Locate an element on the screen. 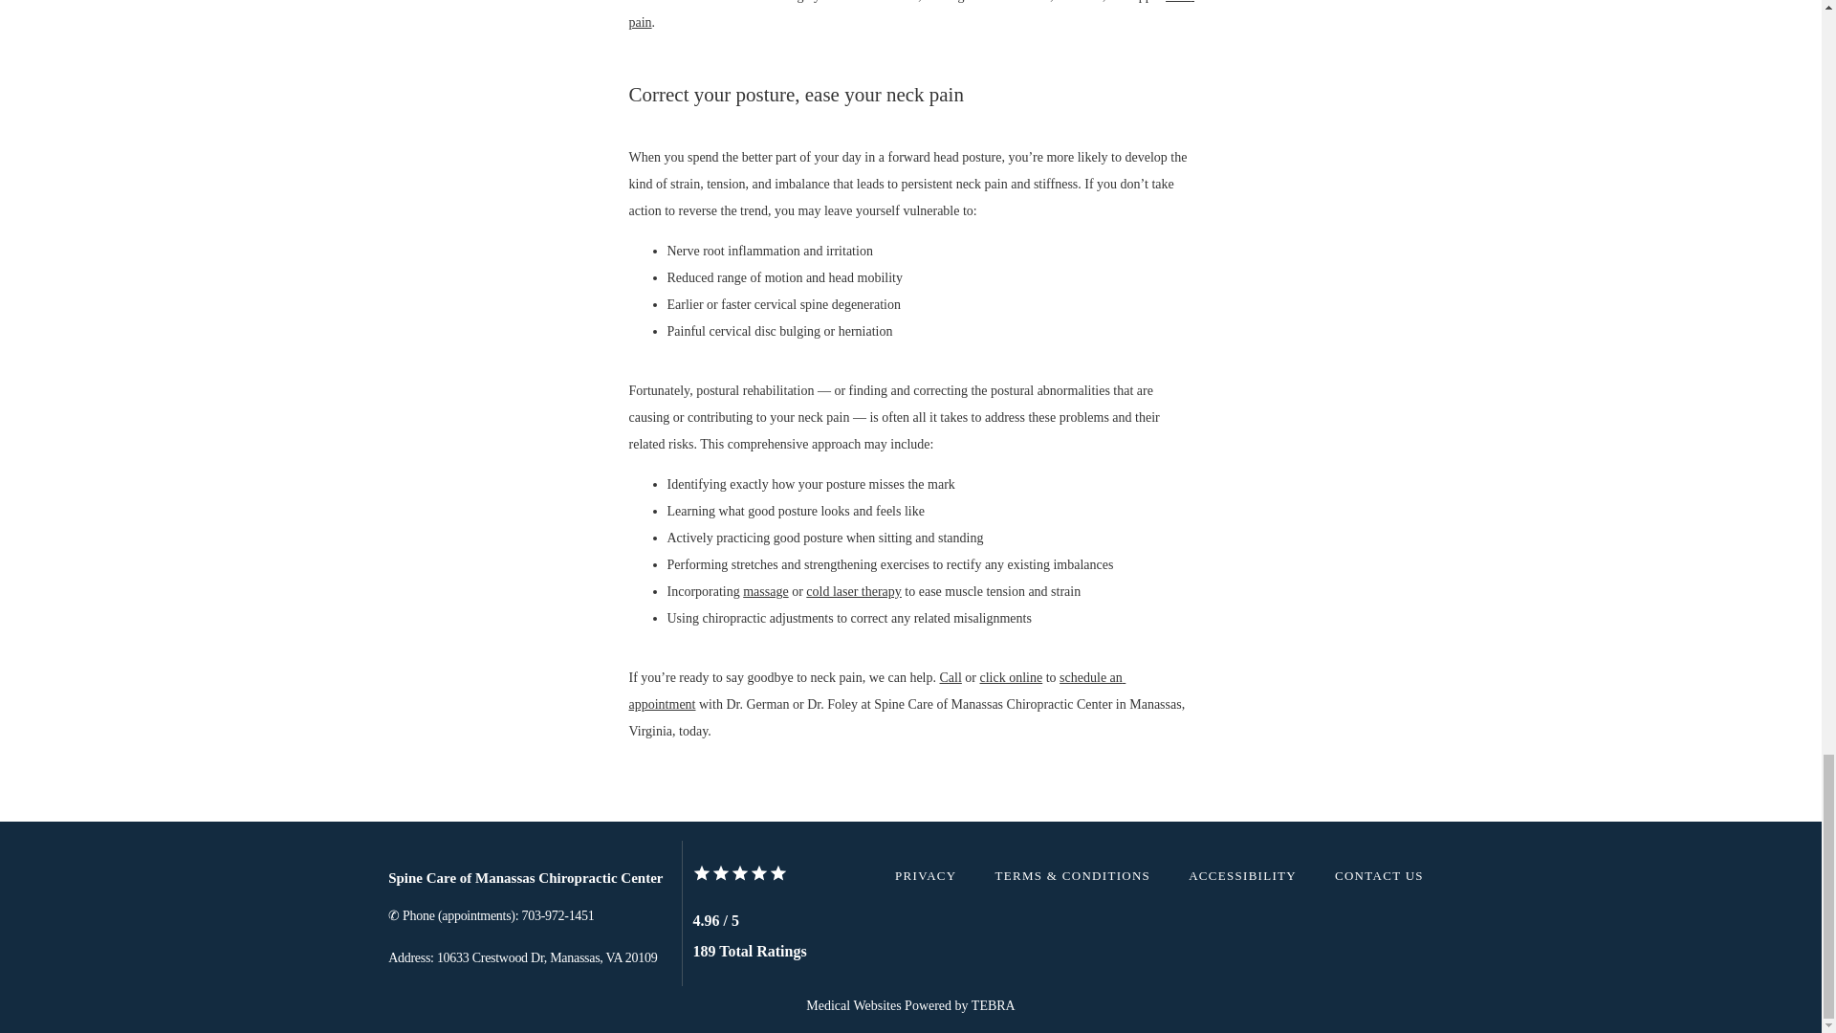  schedule an appointment is located at coordinates (878, 691).